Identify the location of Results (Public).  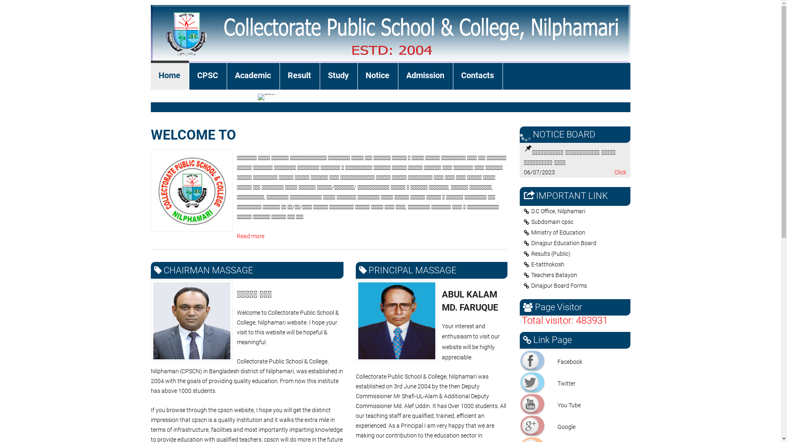
(577, 254).